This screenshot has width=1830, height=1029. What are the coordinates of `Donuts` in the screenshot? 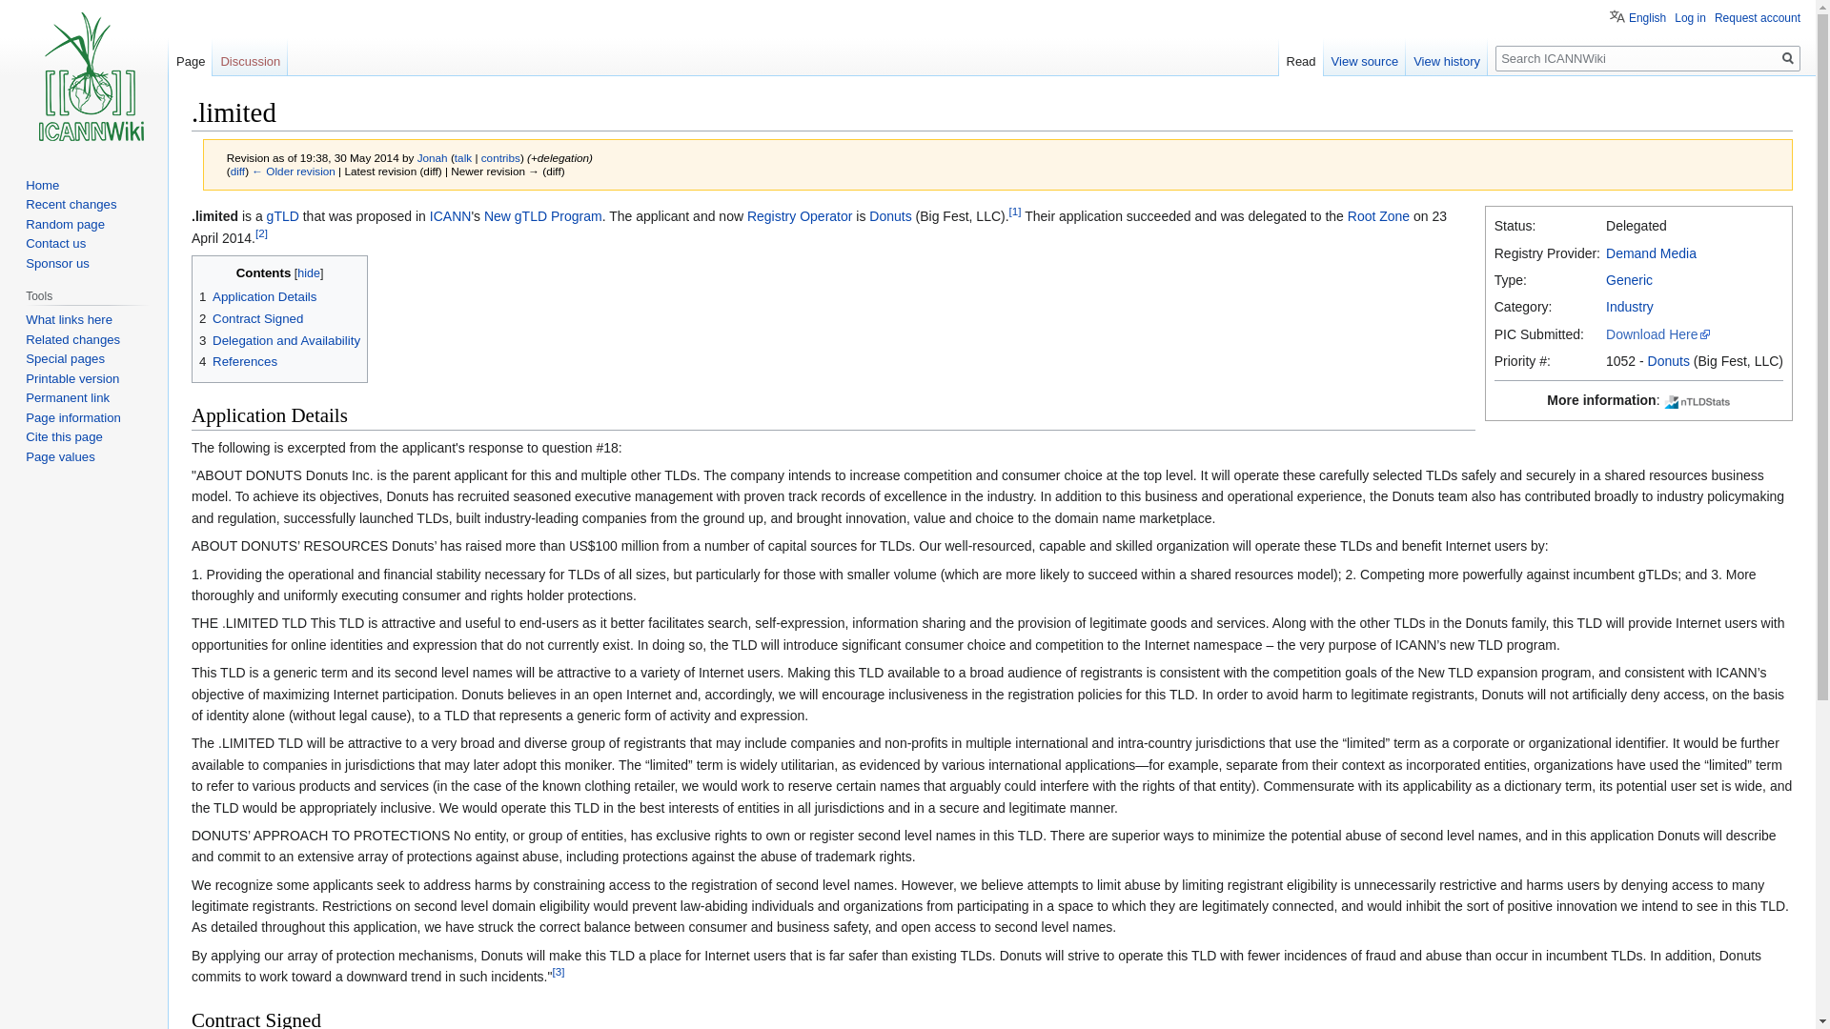 It's located at (1668, 360).